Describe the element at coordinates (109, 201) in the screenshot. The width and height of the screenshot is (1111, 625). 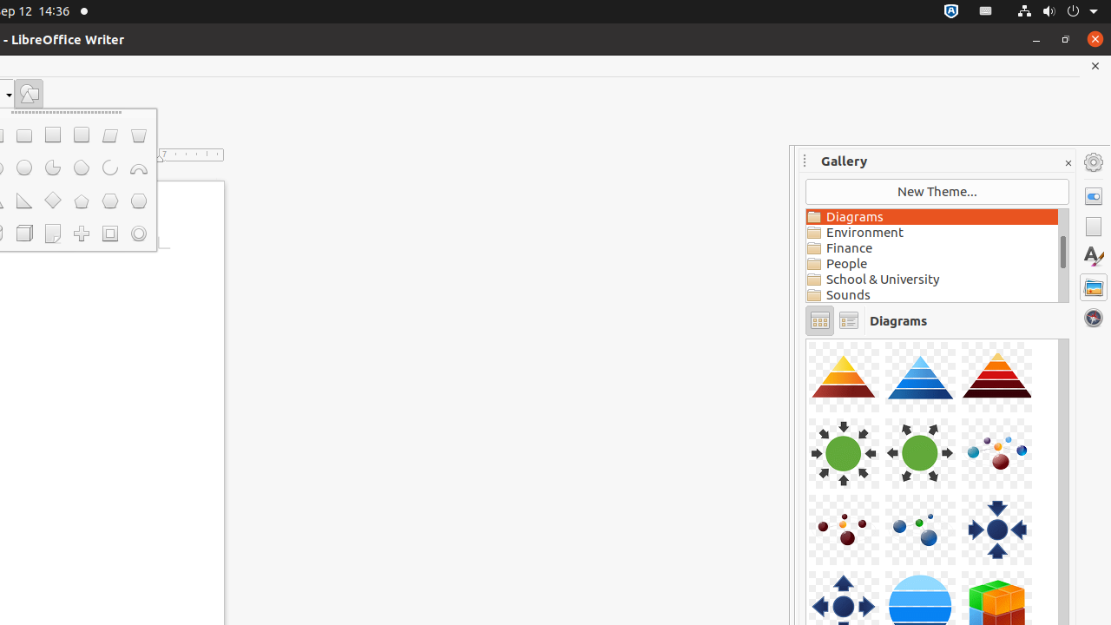
I see `Hexagon` at that location.